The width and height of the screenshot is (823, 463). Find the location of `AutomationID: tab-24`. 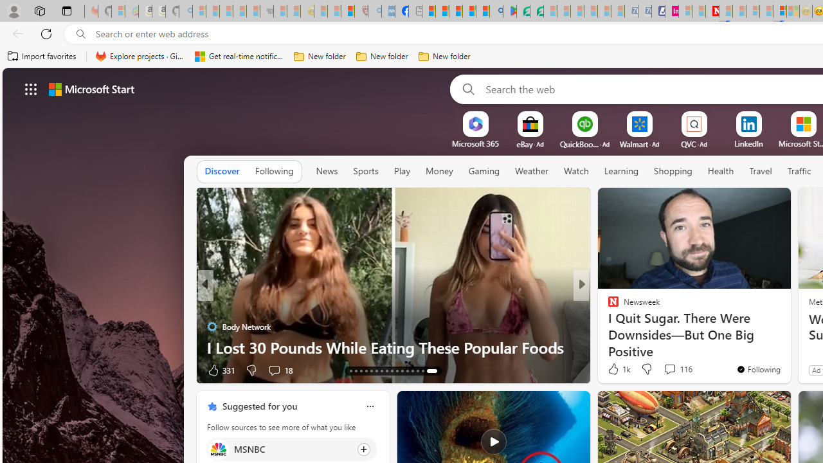

AutomationID: tab-24 is located at coordinates (406, 370).